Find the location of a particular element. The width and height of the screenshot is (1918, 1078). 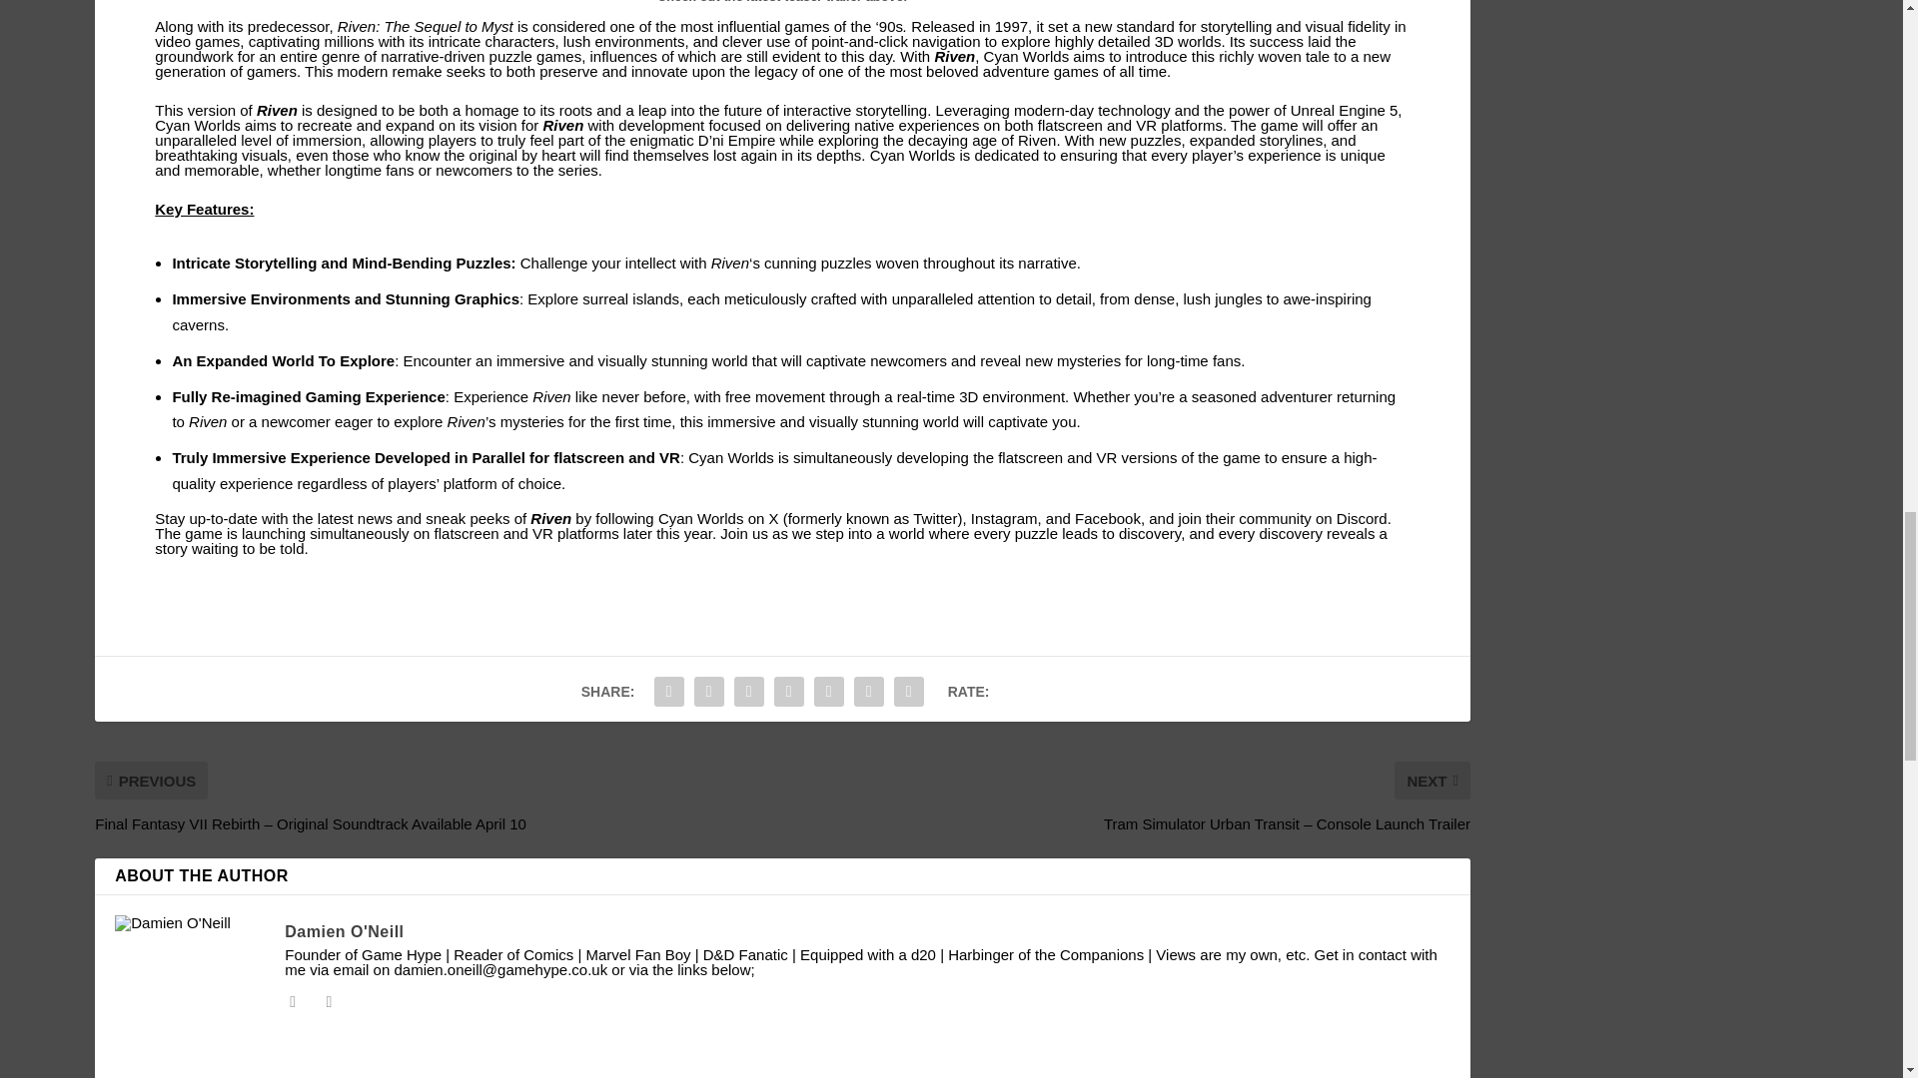

Facebook is located at coordinates (1107, 518).